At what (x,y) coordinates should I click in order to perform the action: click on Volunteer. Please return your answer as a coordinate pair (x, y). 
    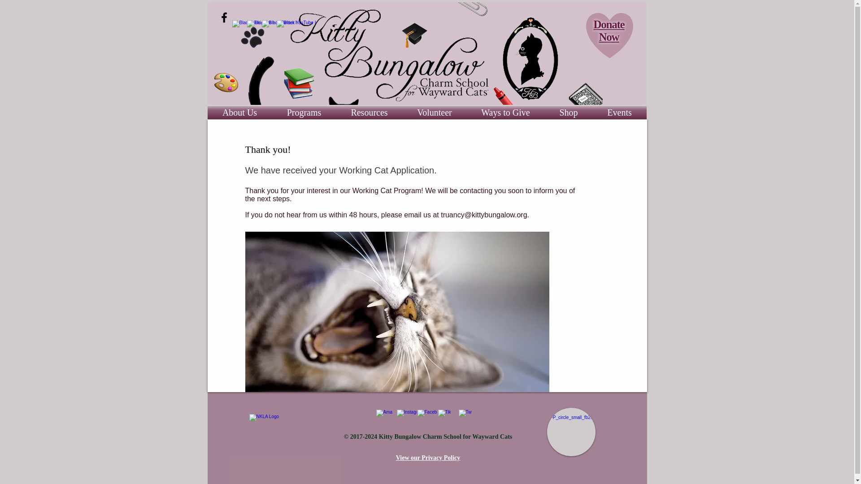
    Looking at the image, I should click on (435, 112).